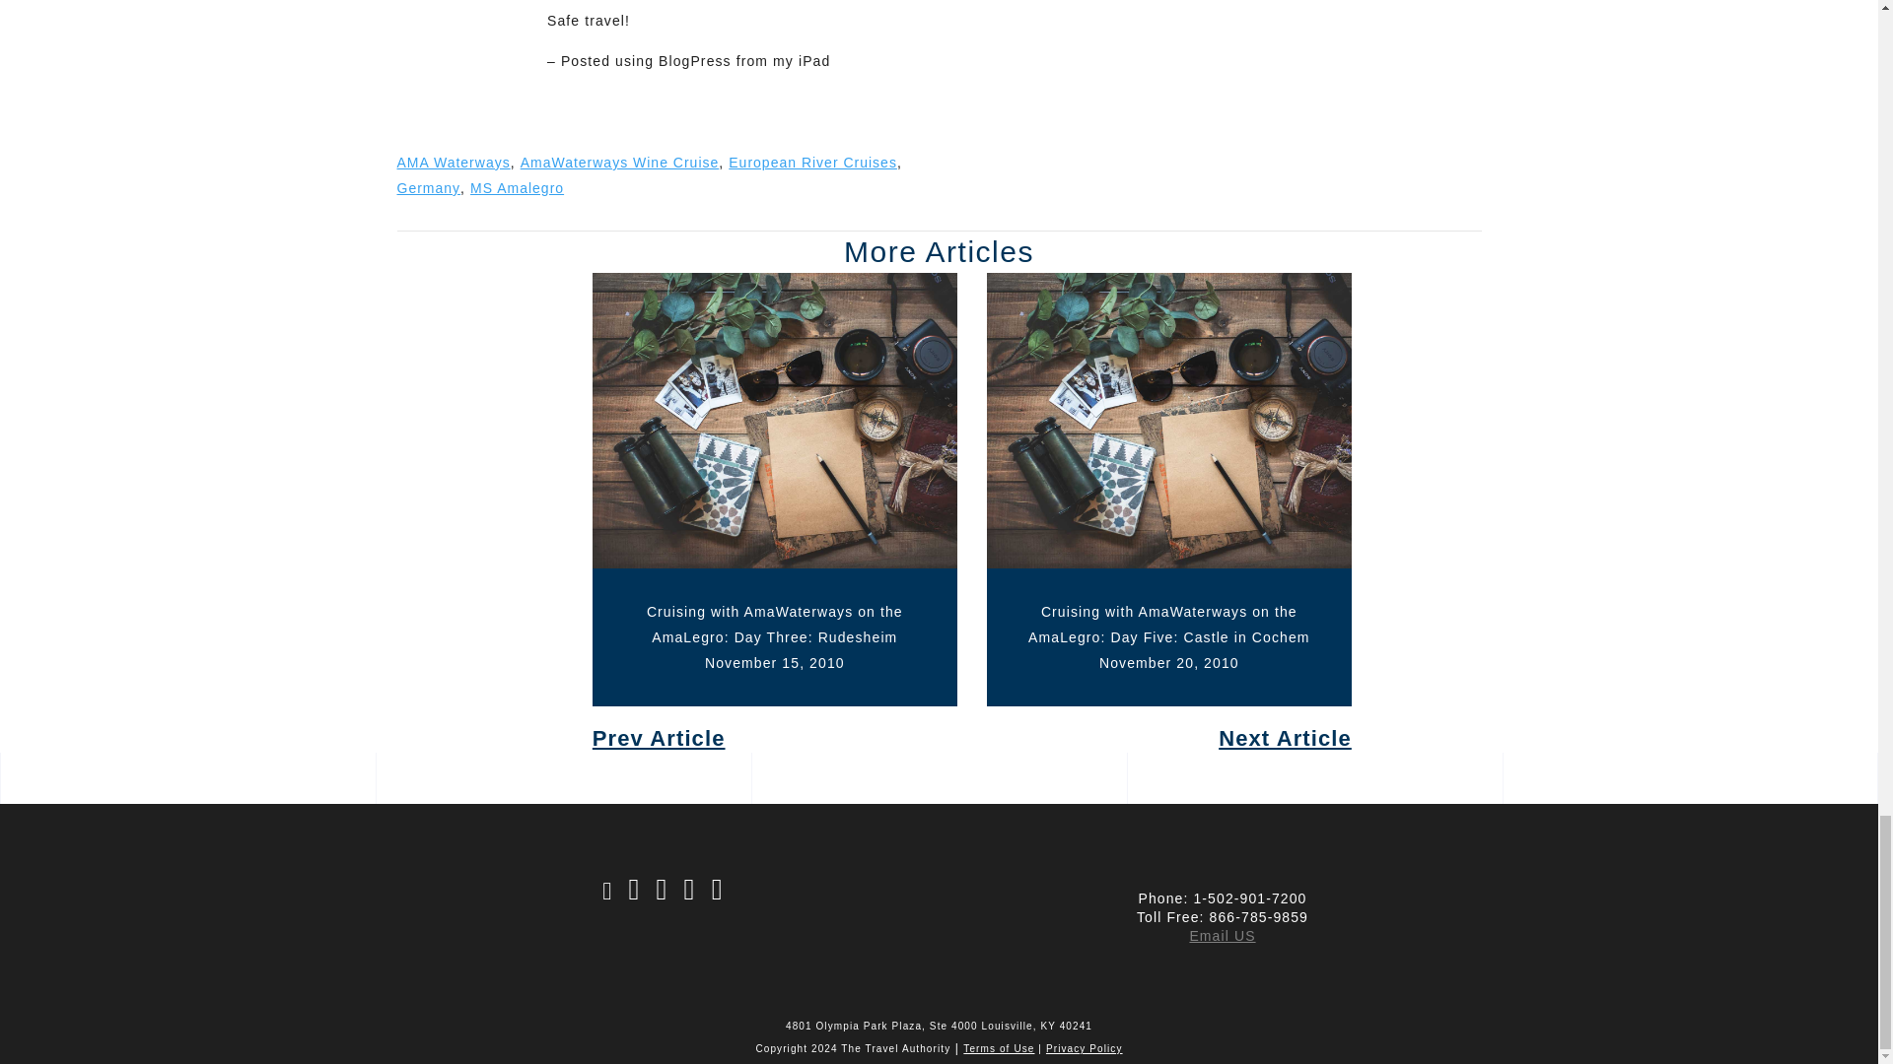 Image resolution: width=1893 pixels, height=1064 pixels. I want to click on AmaWaterways Wine Cruise, so click(619, 162).